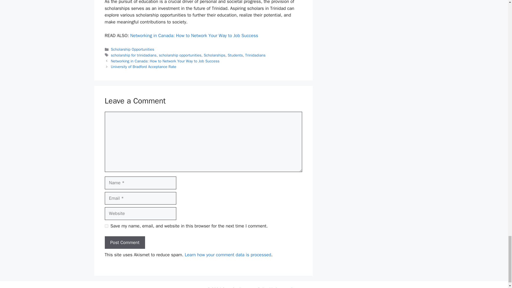  I want to click on GeneratePress, so click(288, 287).